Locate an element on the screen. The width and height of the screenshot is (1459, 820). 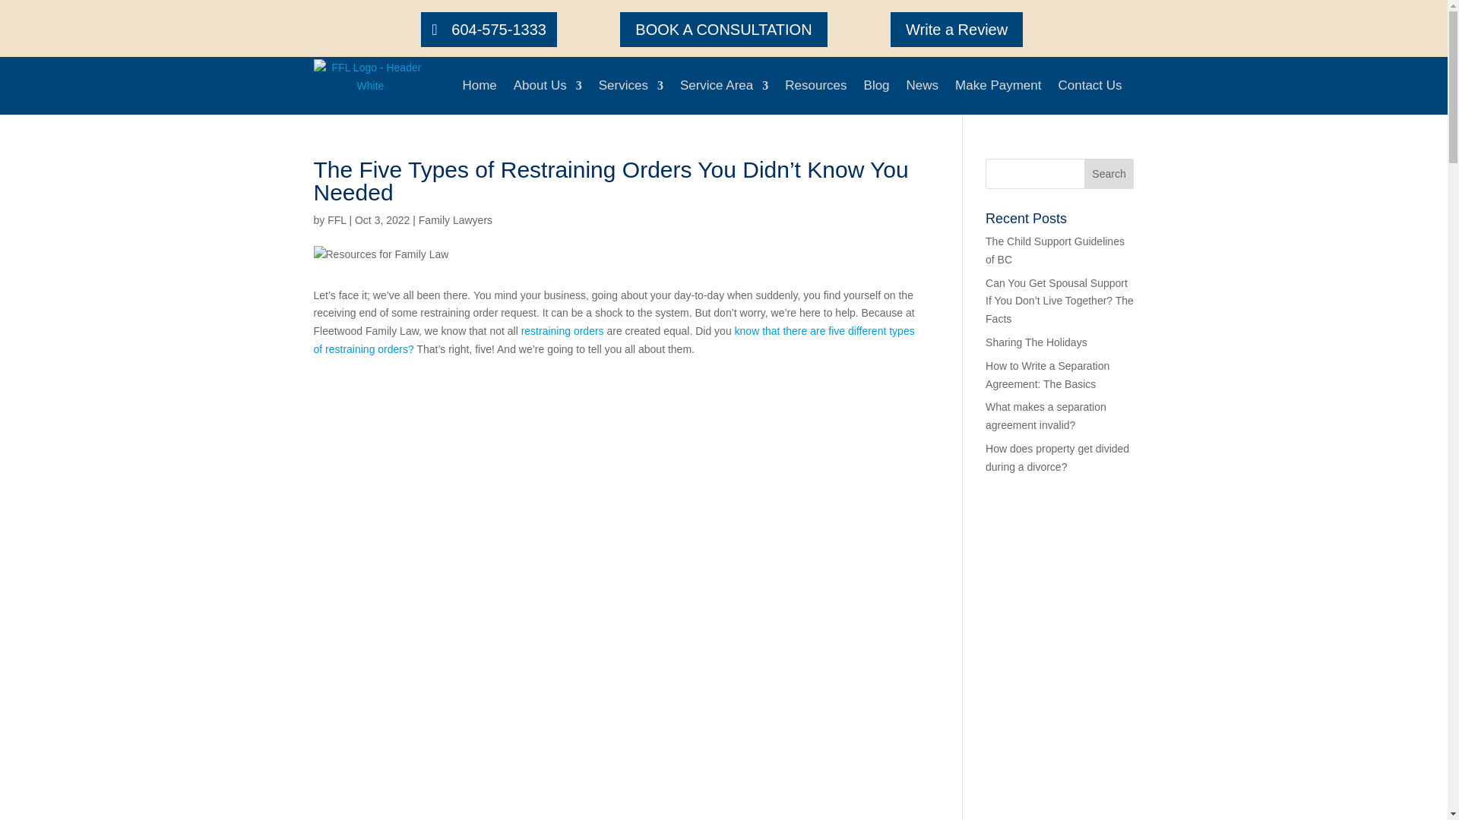
Posts by FFL is located at coordinates (336, 220).